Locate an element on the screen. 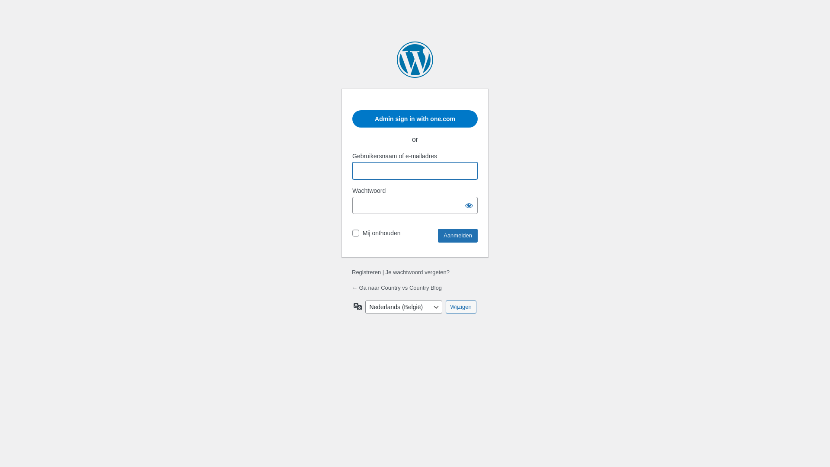  Je wachtwoord vergeten? is located at coordinates (418, 272).